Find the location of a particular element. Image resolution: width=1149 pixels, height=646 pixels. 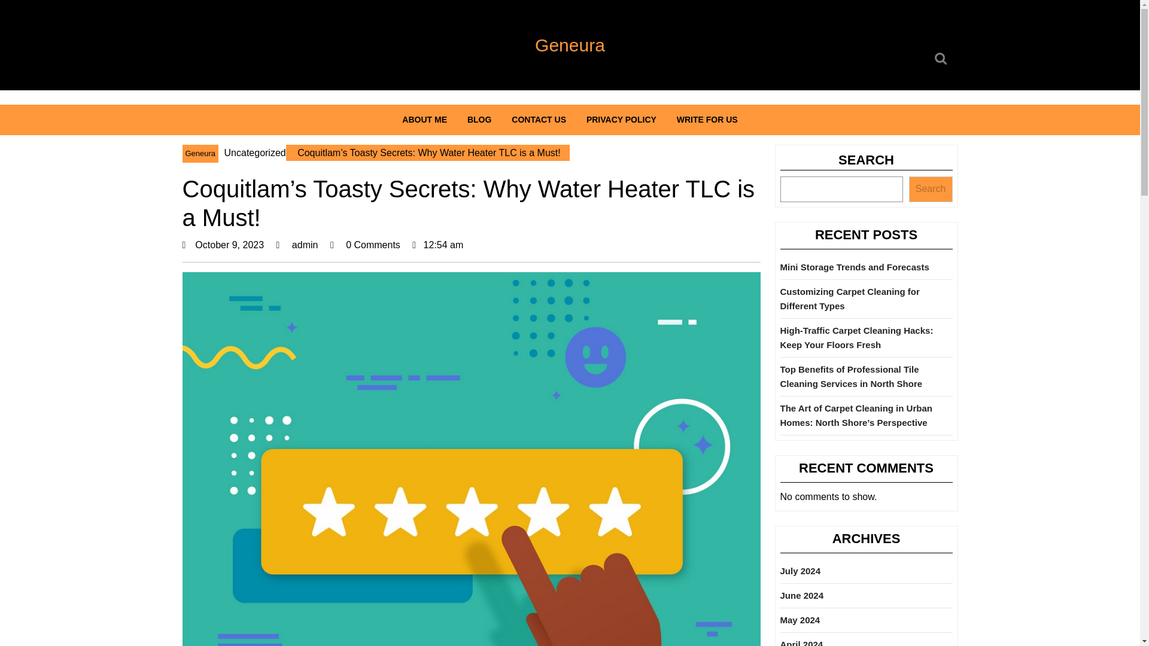

April 2024 is located at coordinates (802, 642).